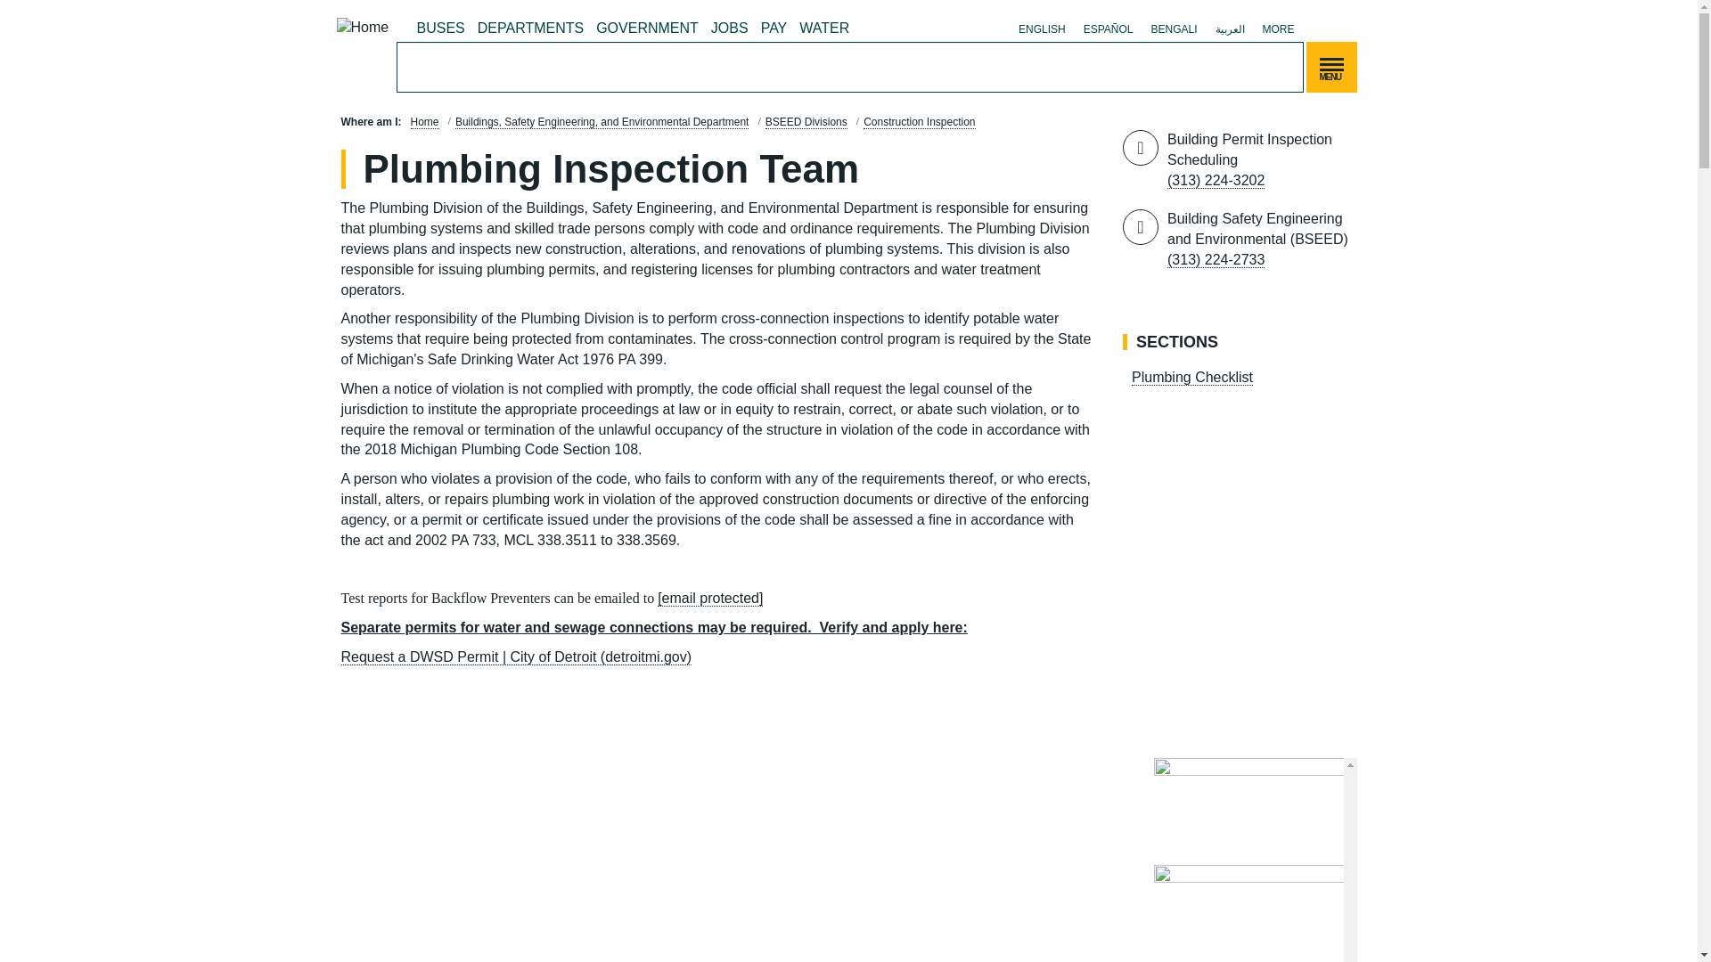 This screenshot has width=1711, height=962. Describe the element at coordinates (531, 29) in the screenshot. I see `DEPARTMENTS` at that location.